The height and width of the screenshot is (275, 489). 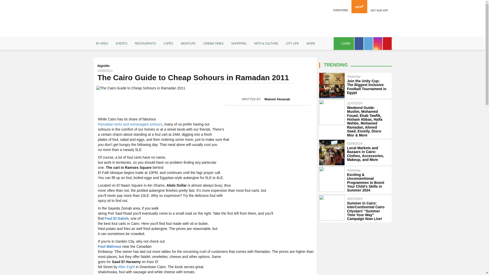 What do you see at coordinates (238, 43) in the screenshot?
I see `SHOPPING` at bounding box center [238, 43].